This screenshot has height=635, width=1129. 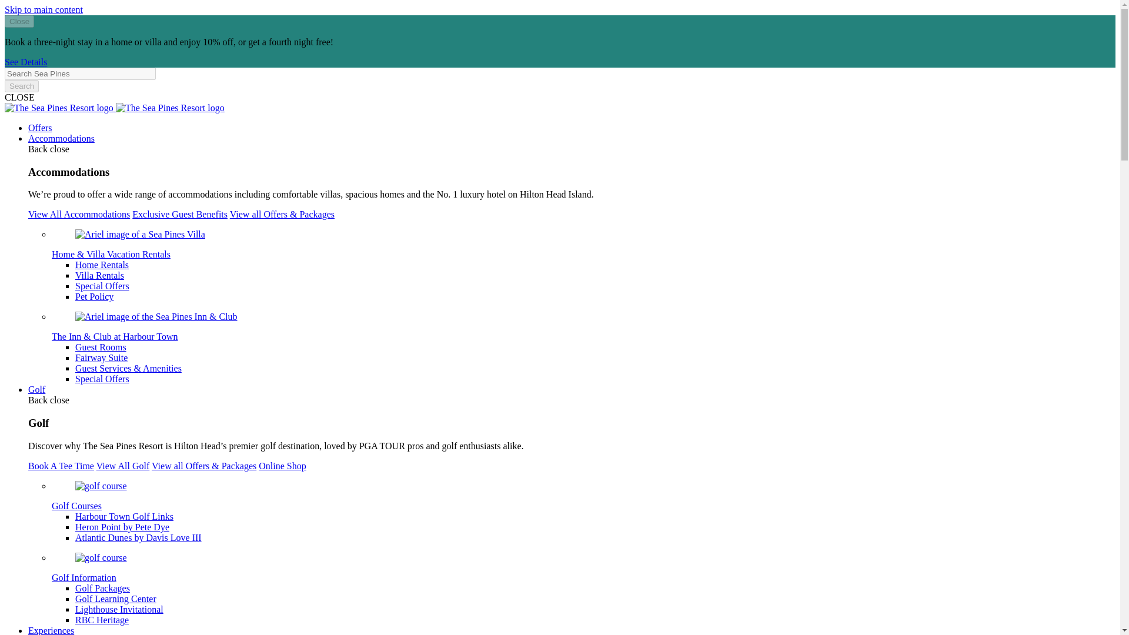 What do you see at coordinates (123, 466) in the screenshot?
I see `View All Golf` at bounding box center [123, 466].